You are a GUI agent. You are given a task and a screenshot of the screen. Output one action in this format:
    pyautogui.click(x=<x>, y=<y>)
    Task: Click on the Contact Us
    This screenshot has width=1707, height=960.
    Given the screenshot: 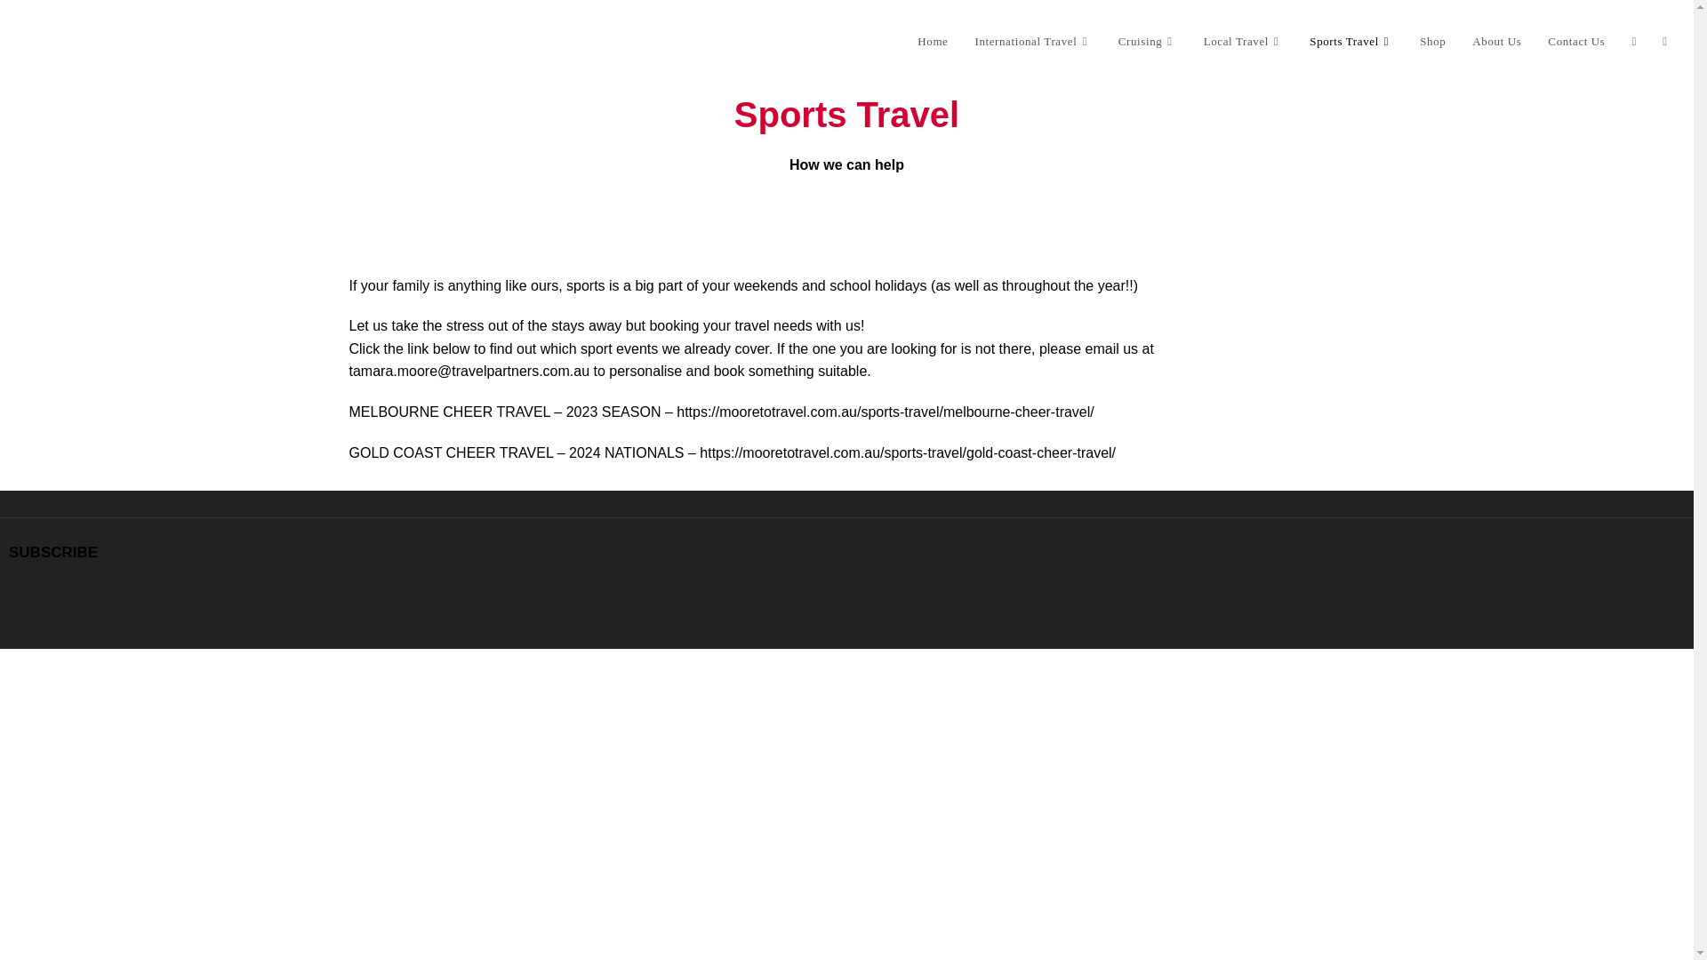 What is the action you would take?
    pyautogui.click(x=1576, y=41)
    